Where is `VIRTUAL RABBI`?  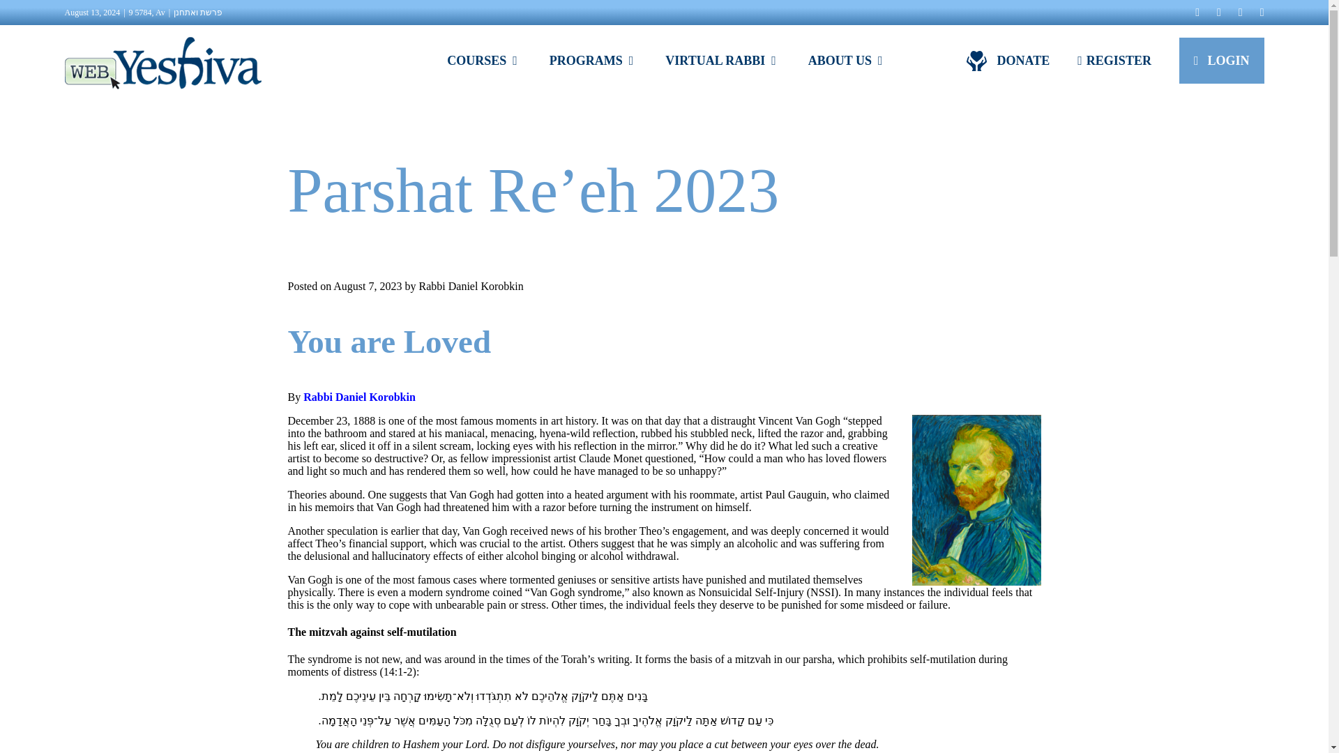
VIRTUAL RABBI is located at coordinates (720, 60).